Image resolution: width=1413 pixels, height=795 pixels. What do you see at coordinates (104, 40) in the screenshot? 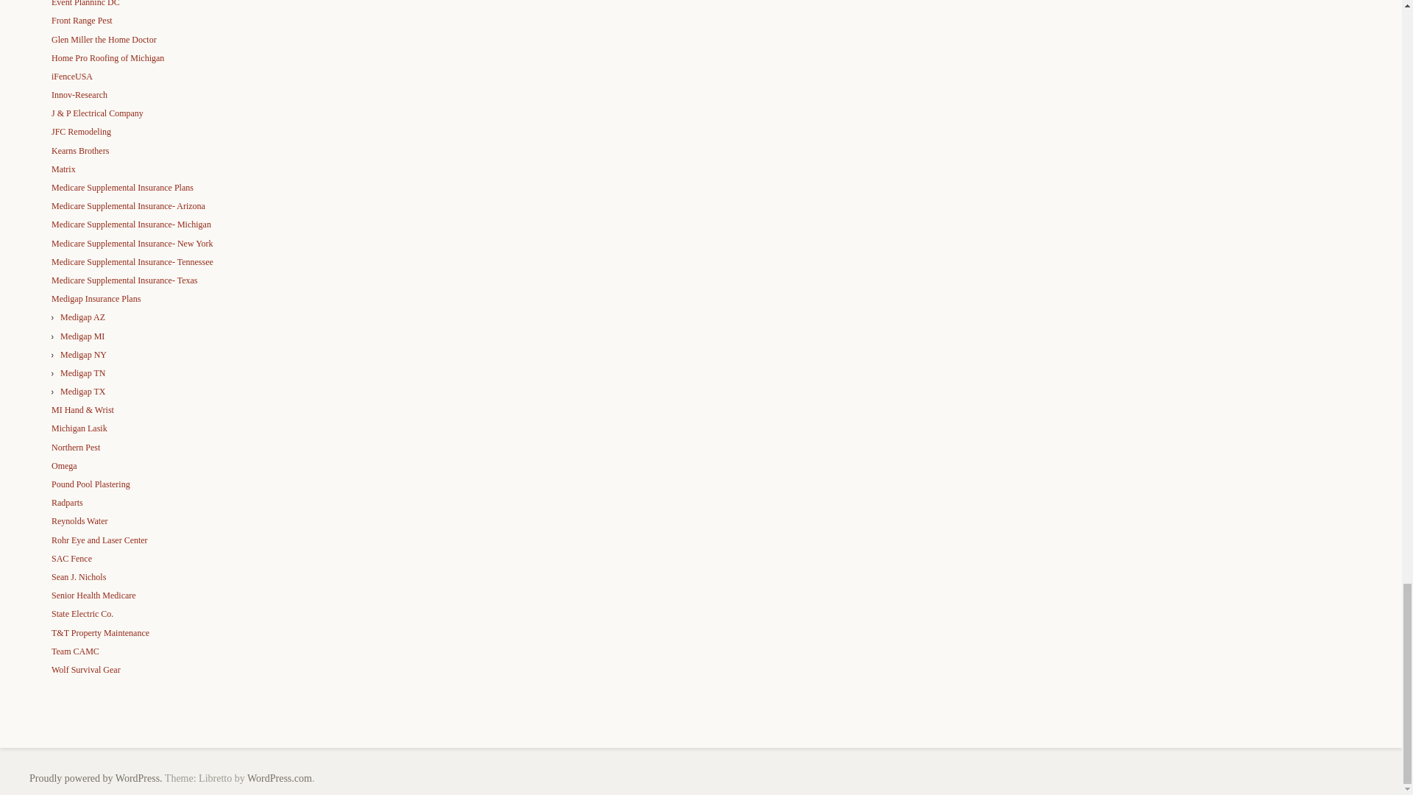
I see `Glen Miller the Home Doctor` at bounding box center [104, 40].